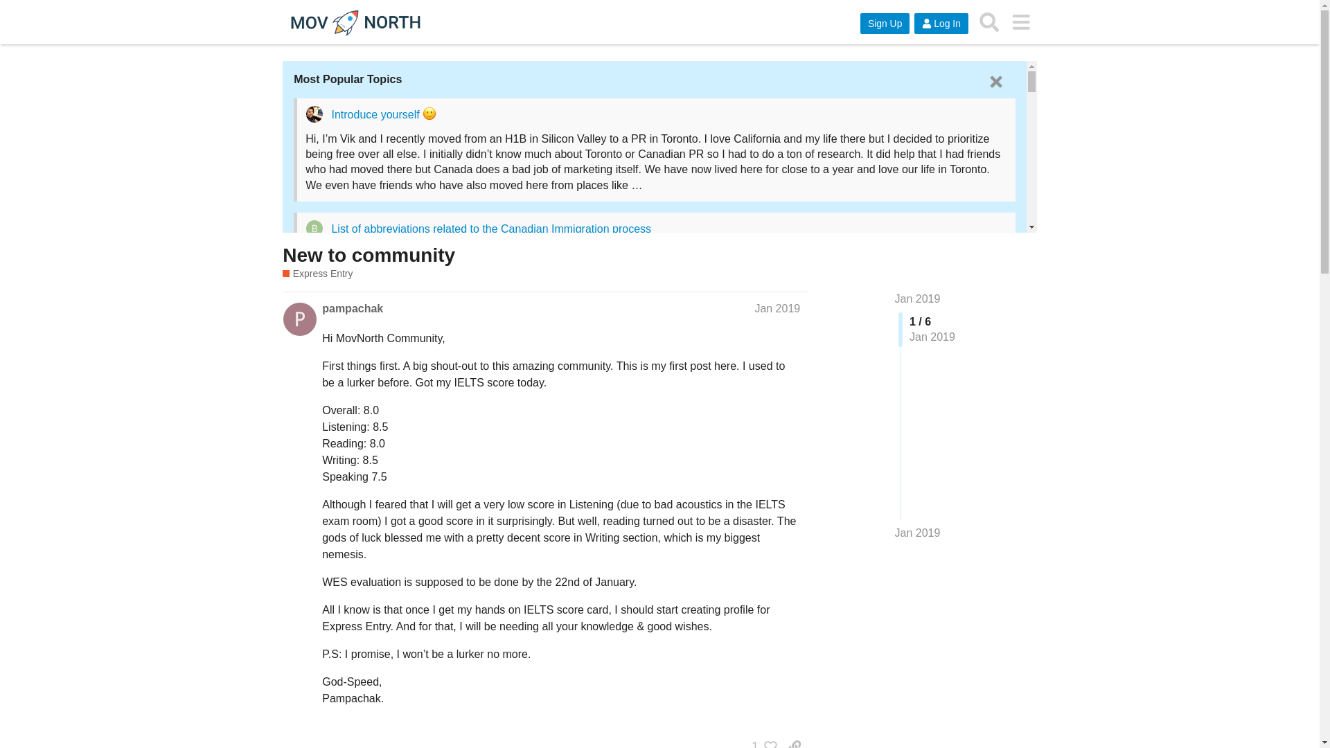 The height and width of the screenshot is (748, 1330). Describe the element at coordinates (387, 524) in the screenshot. I see `Education Assessment` at that location.